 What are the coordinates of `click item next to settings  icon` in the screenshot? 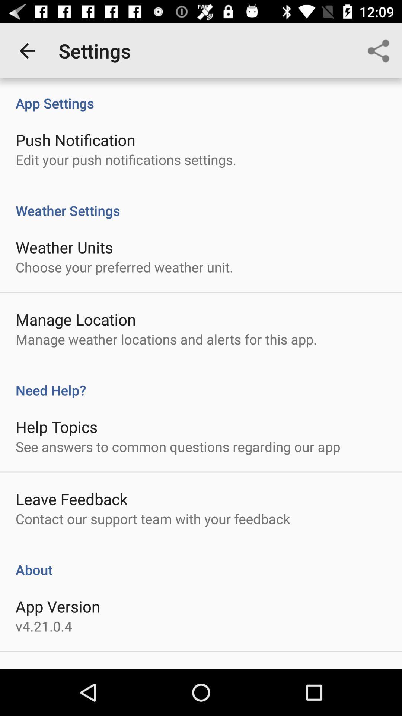 It's located at (378, 51).